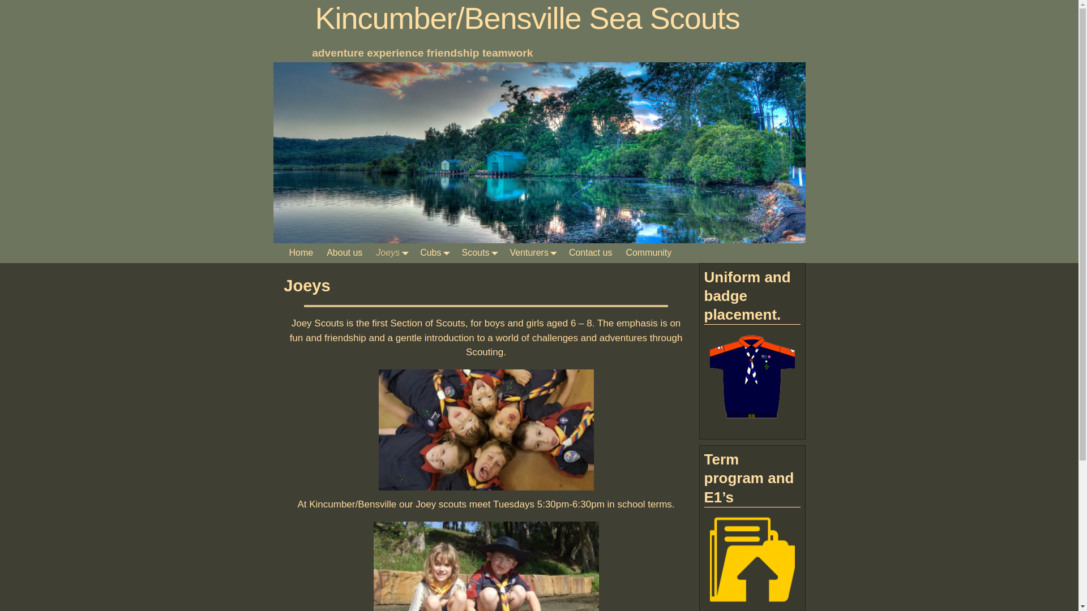 This screenshot has width=1087, height=611. I want to click on Venturers, so click(532, 253).